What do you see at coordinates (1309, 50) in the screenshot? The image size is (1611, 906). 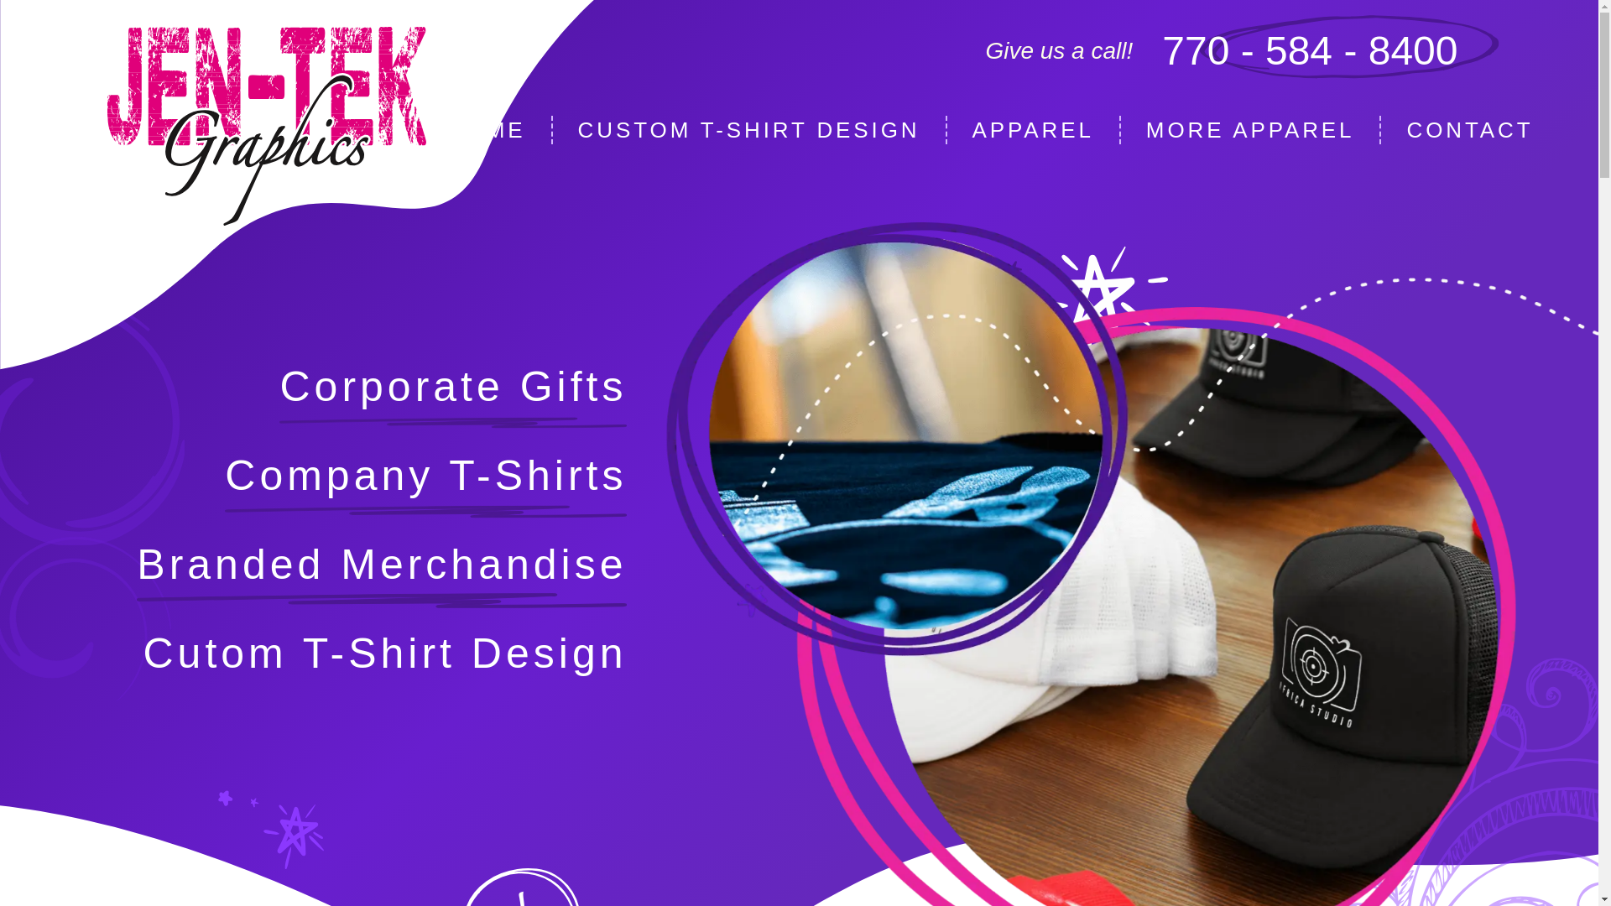 I see `770 - 584 - 8400` at bounding box center [1309, 50].